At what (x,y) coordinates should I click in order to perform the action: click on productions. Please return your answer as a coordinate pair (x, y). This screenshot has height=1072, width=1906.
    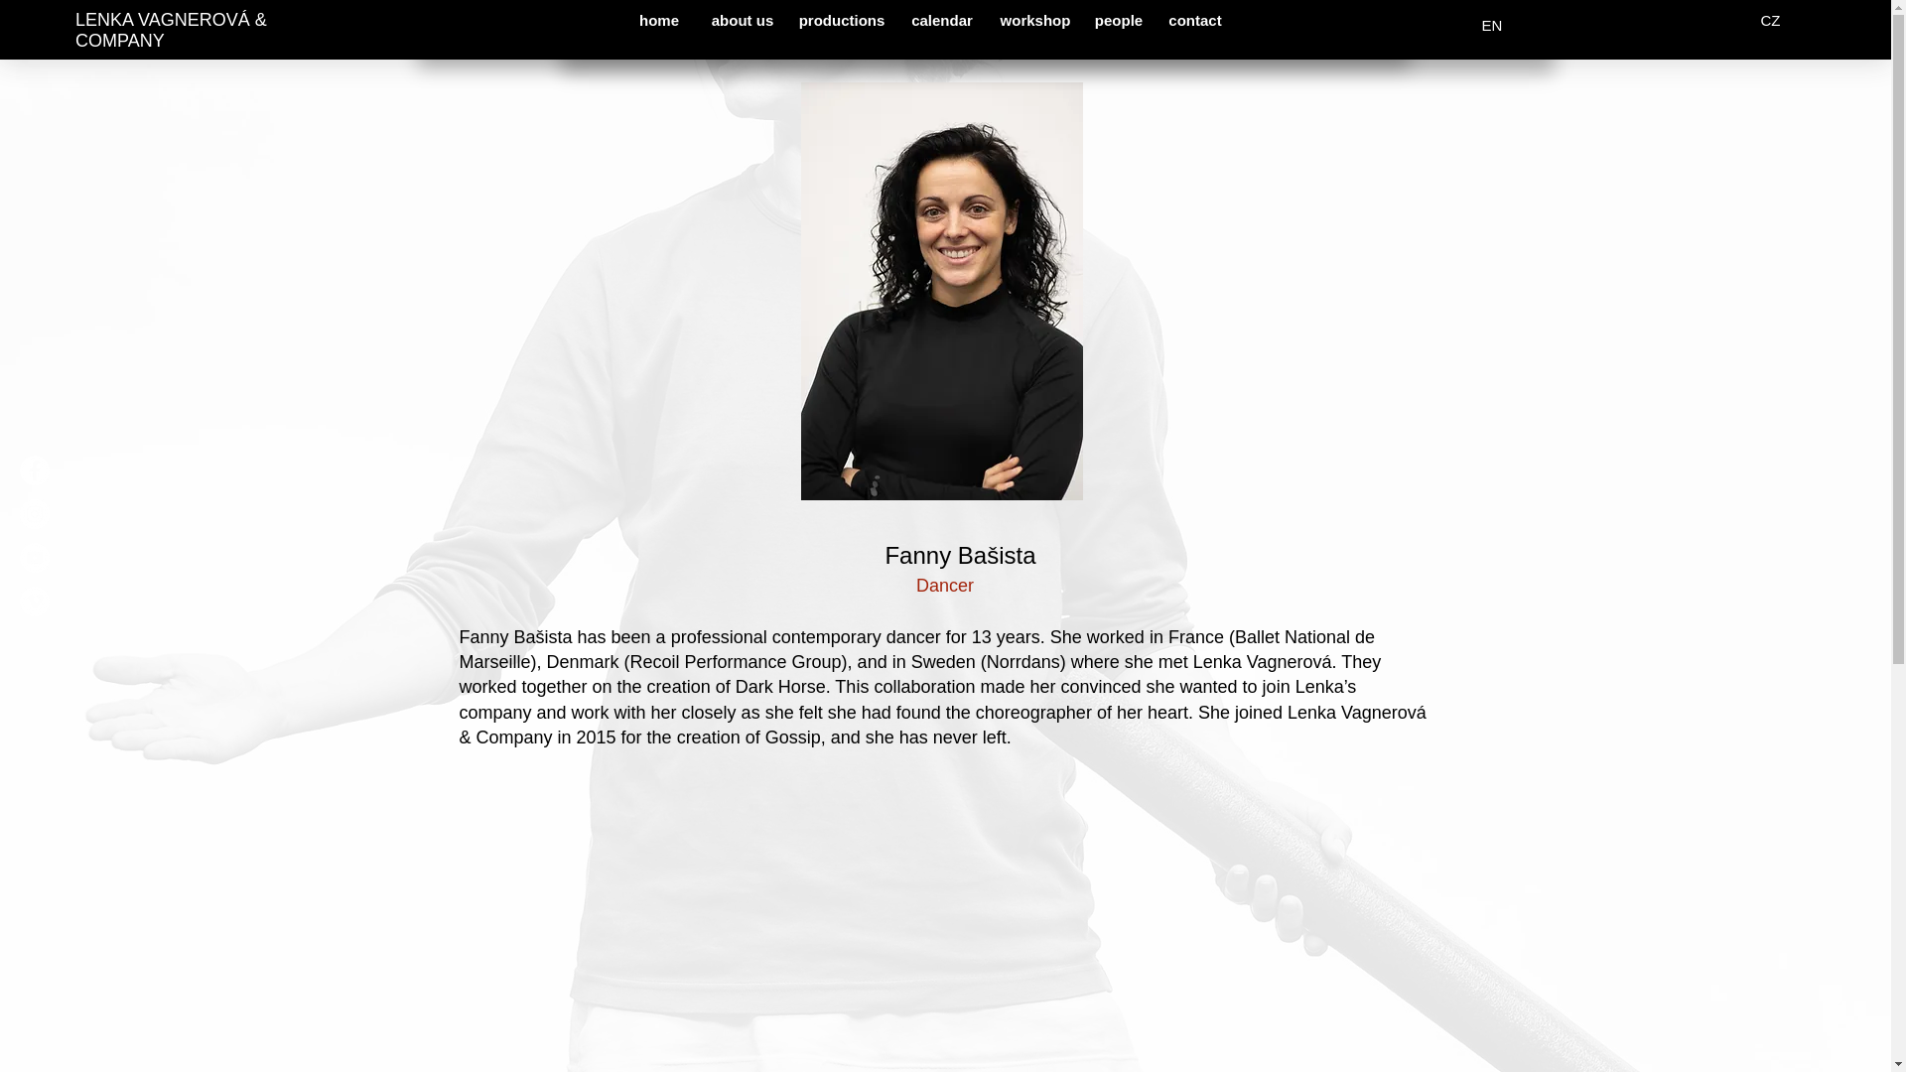
    Looking at the image, I should click on (841, 20).